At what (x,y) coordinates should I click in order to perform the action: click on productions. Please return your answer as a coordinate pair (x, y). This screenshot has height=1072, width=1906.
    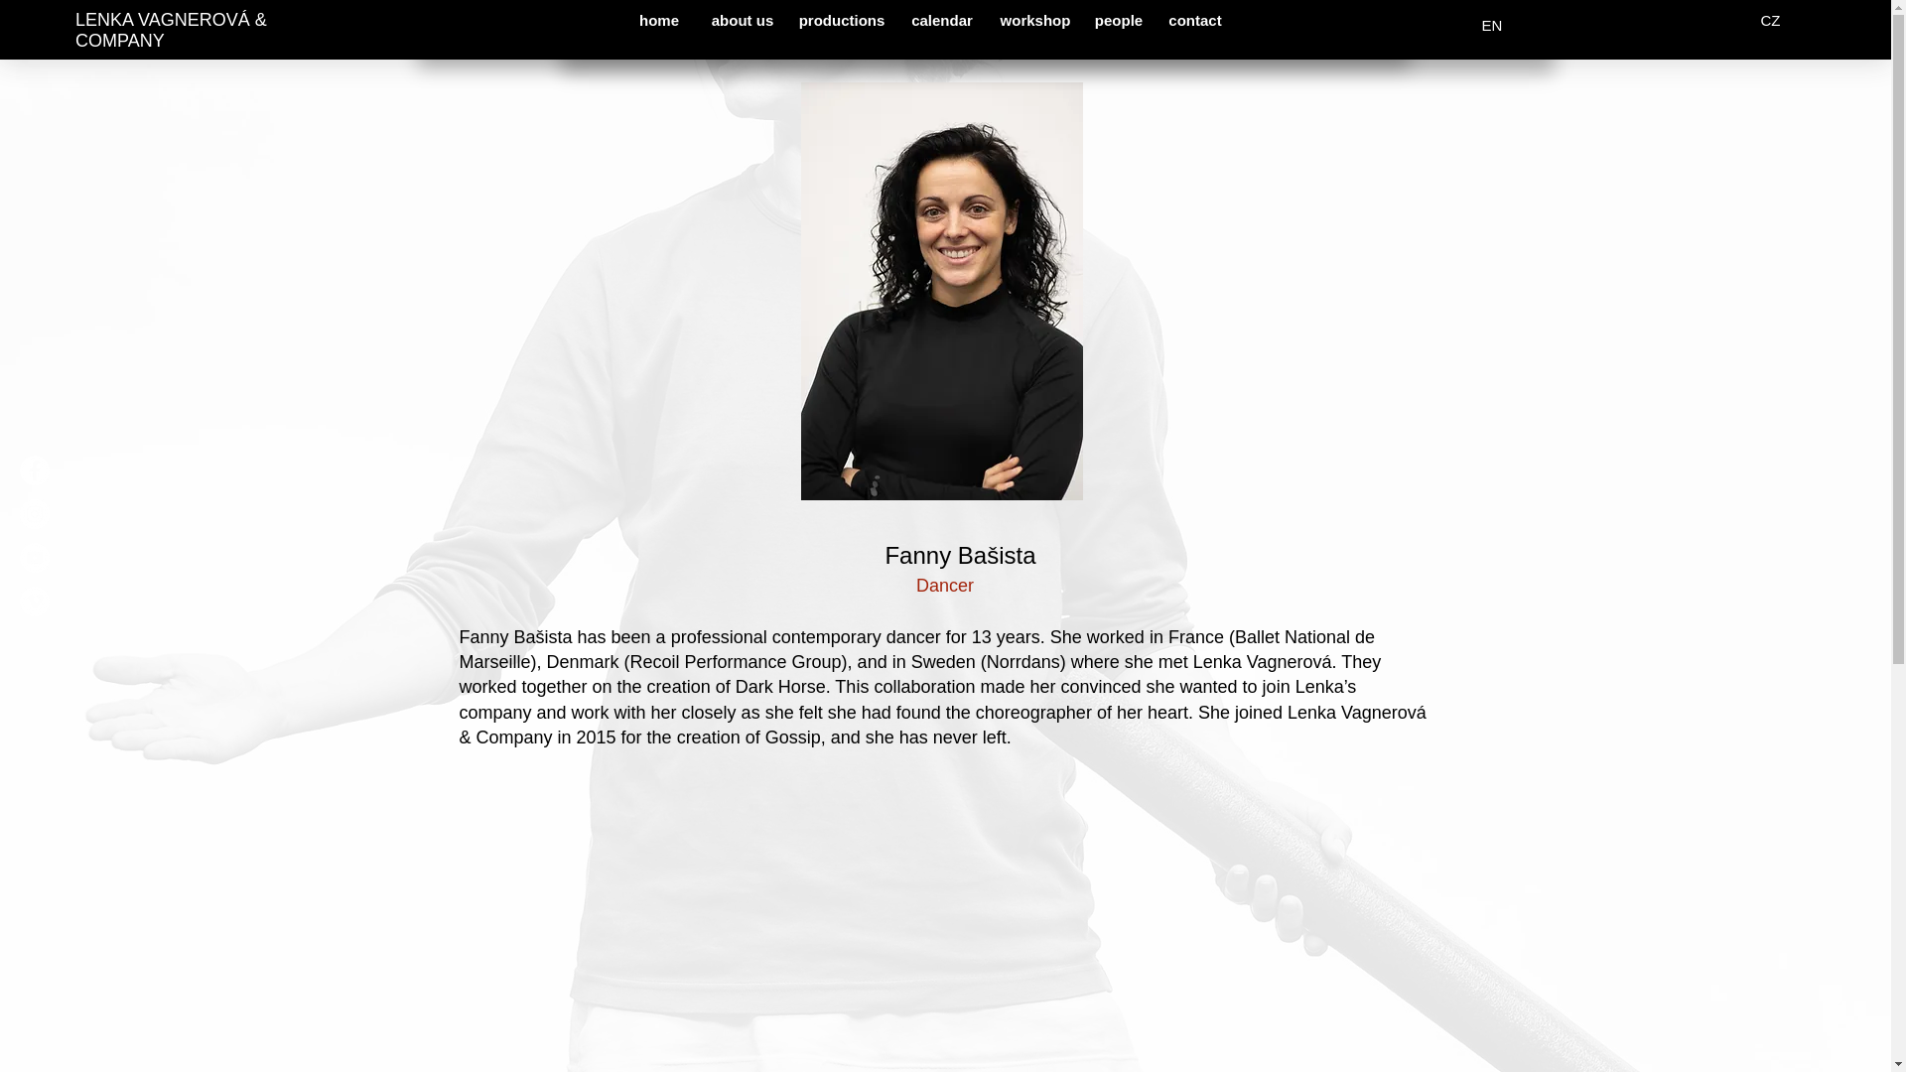
    Looking at the image, I should click on (841, 20).